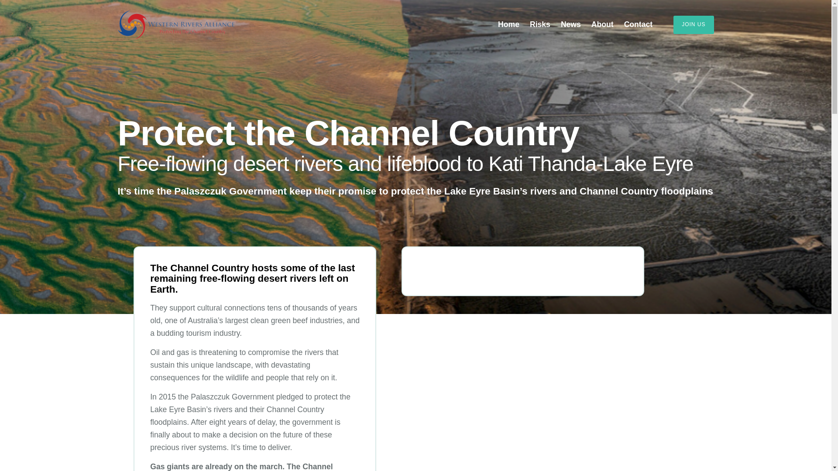 The width and height of the screenshot is (838, 471). Describe the element at coordinates (602, 24) in the screenshot. I see `About` at that location.